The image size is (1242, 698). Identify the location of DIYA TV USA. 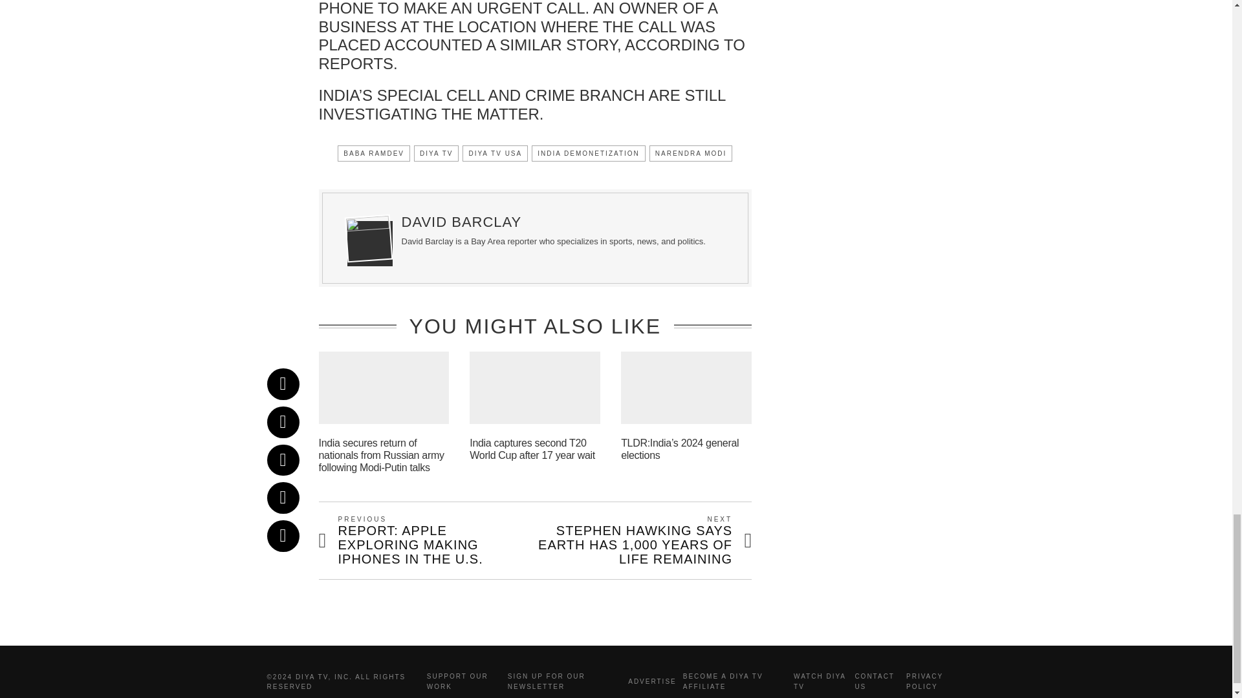
(495, 153).